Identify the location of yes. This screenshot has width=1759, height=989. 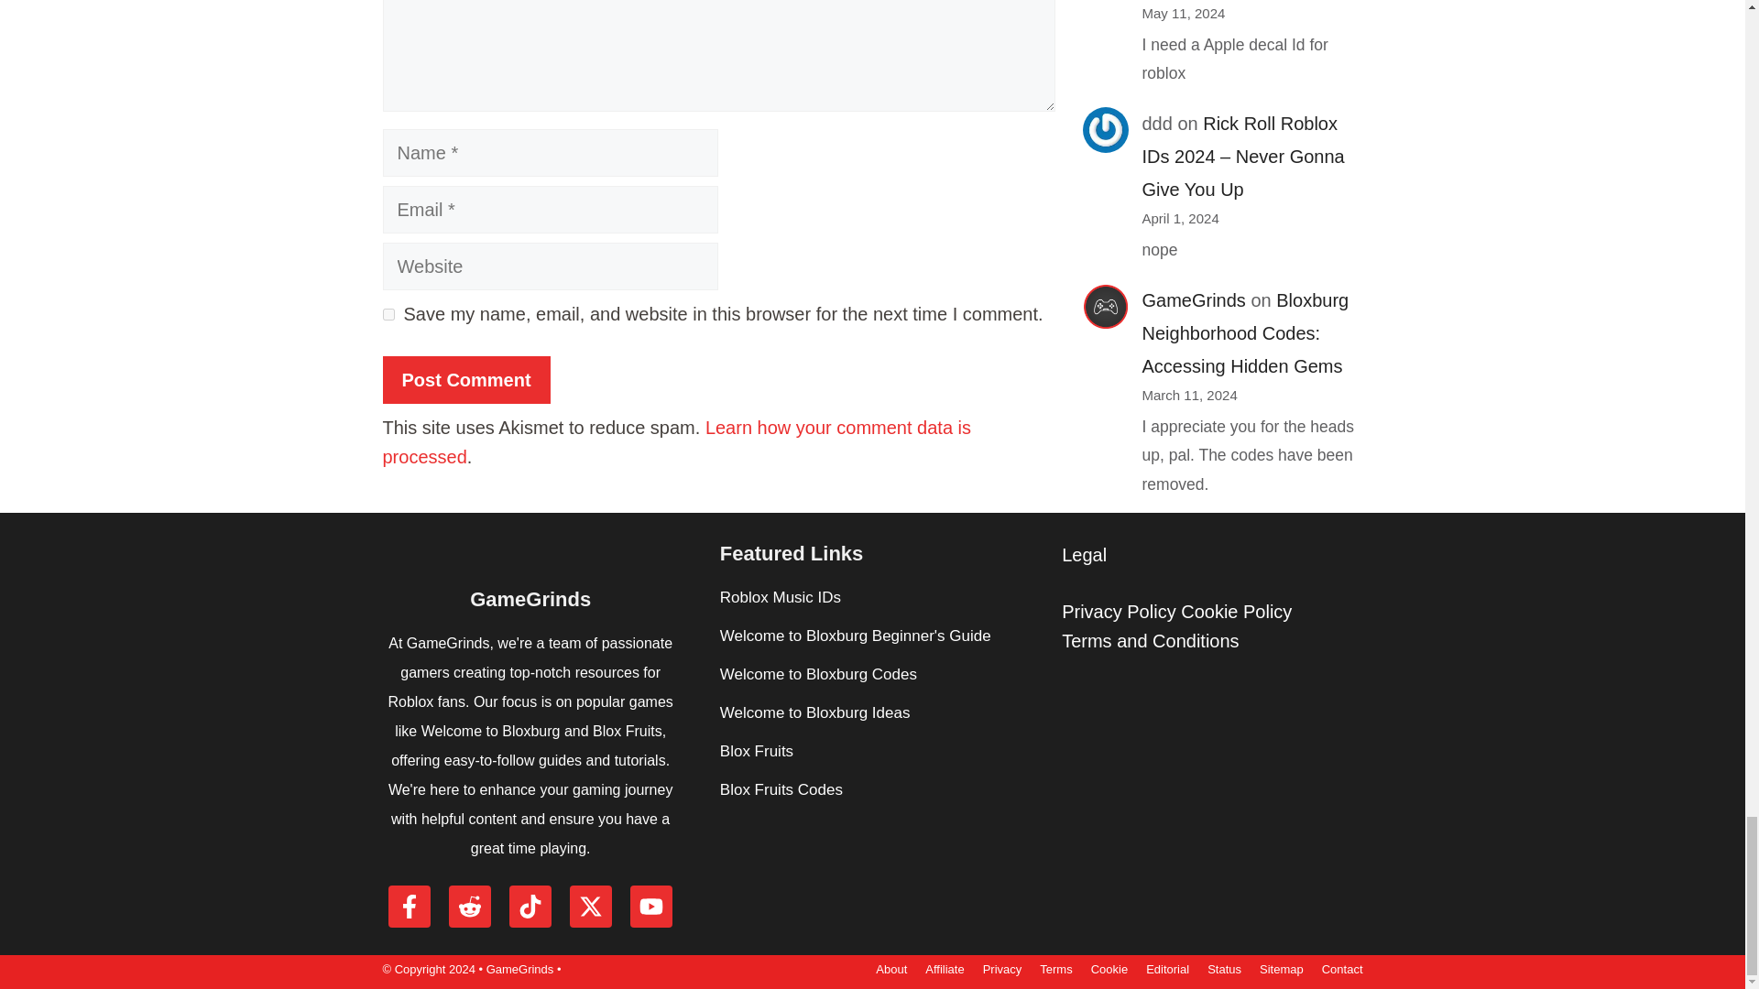
(388, 313).